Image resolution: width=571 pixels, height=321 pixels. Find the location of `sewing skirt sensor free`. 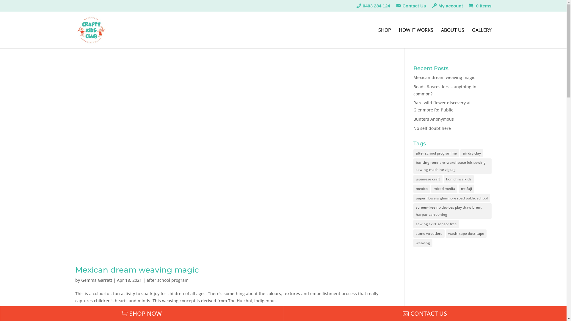

sewing skirt sensor free is located at coordinates (436, 224).